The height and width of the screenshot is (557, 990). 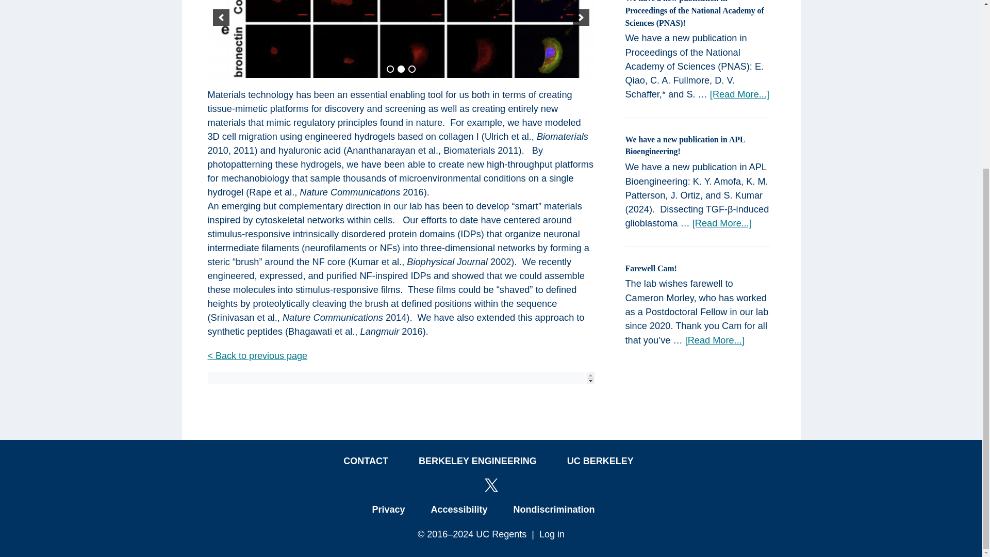 What do you see at coordinates (388, 510) in the screenshot?
I see `Privacy` at bounding box center [388, 510].